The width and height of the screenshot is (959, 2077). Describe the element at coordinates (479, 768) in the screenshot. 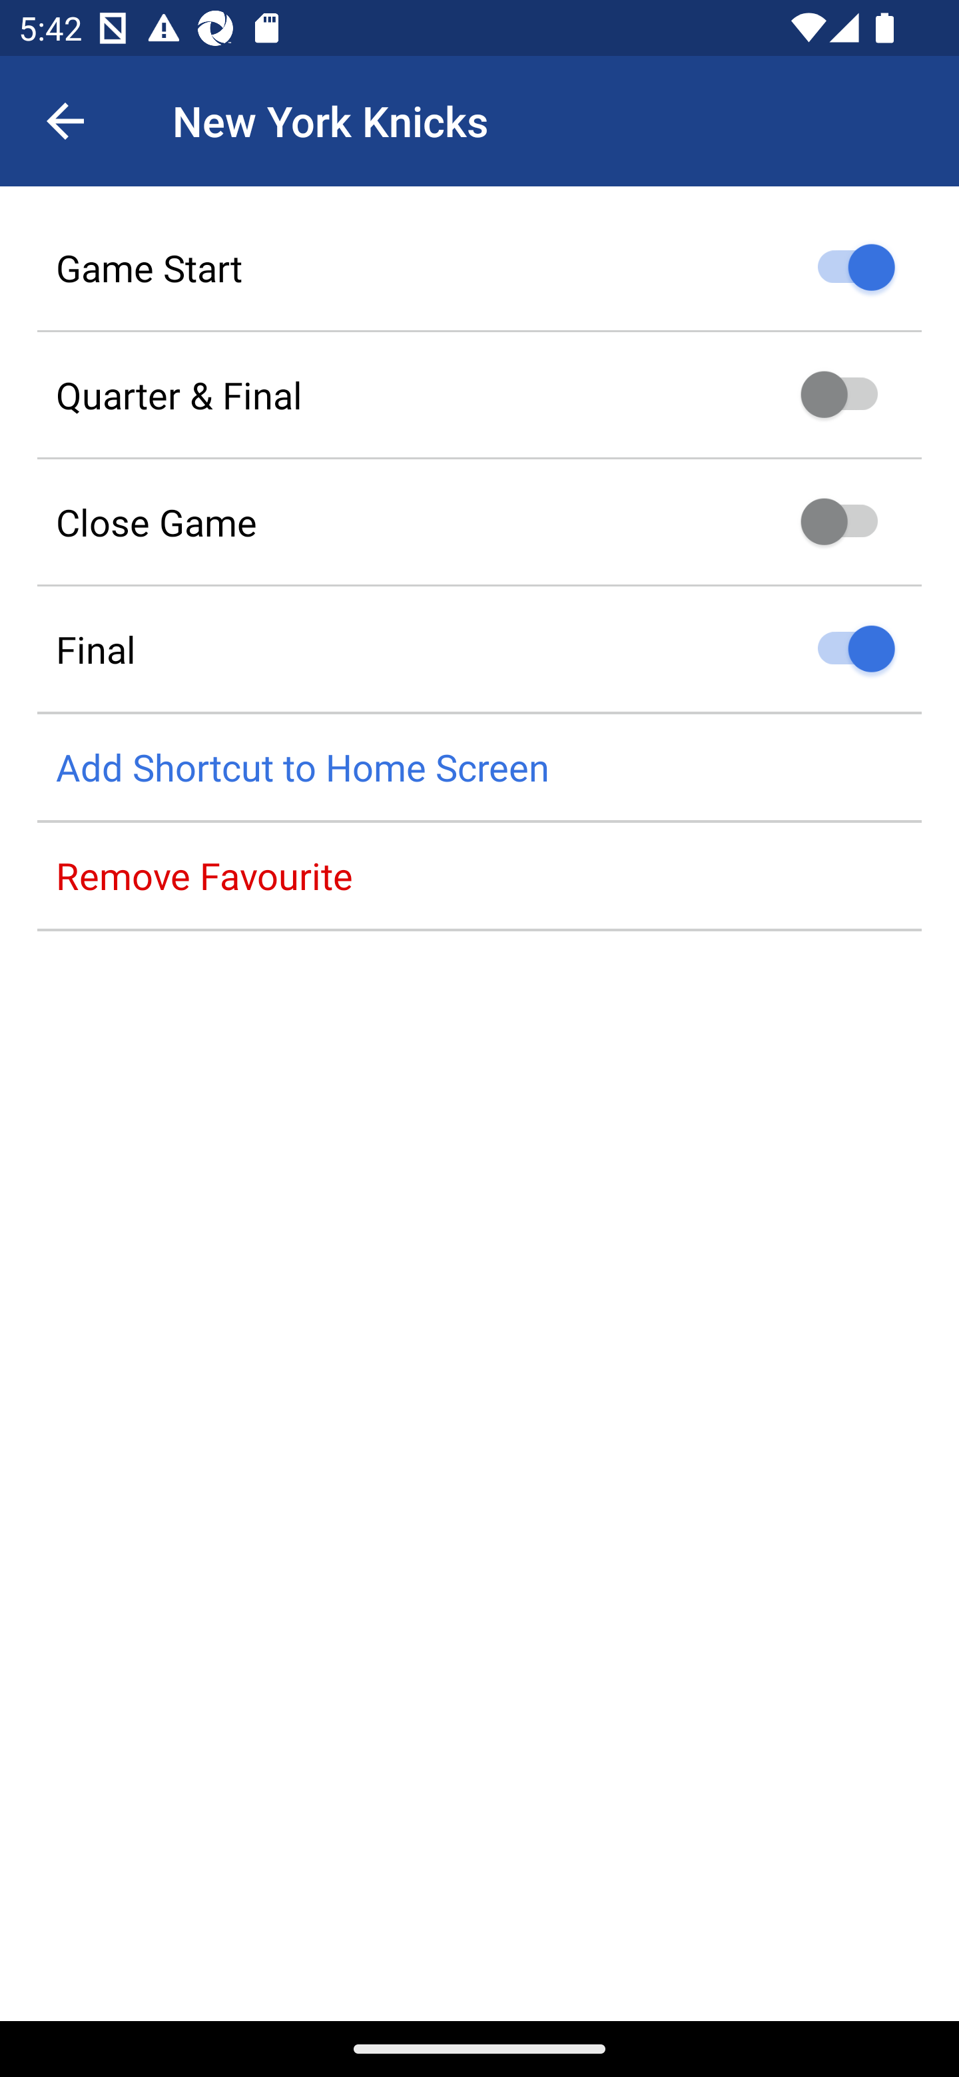

I see `Add Shortcut to Home Screen` at that location.